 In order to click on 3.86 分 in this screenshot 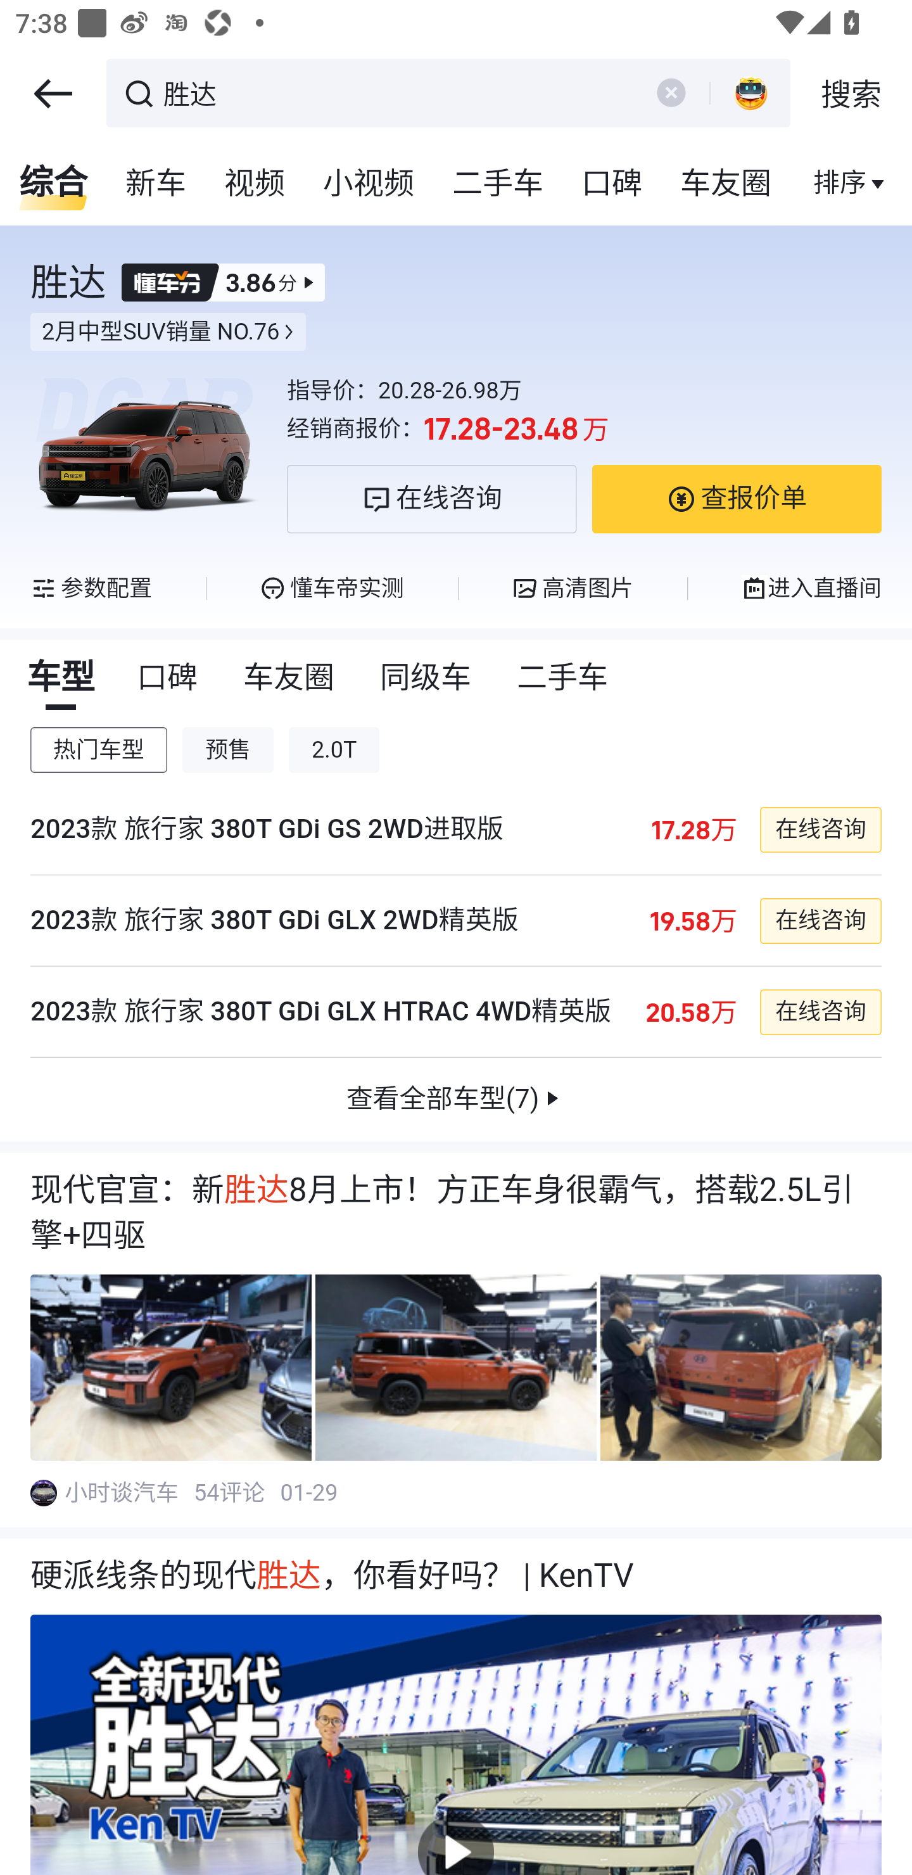, I will do `click(223, 283)`.